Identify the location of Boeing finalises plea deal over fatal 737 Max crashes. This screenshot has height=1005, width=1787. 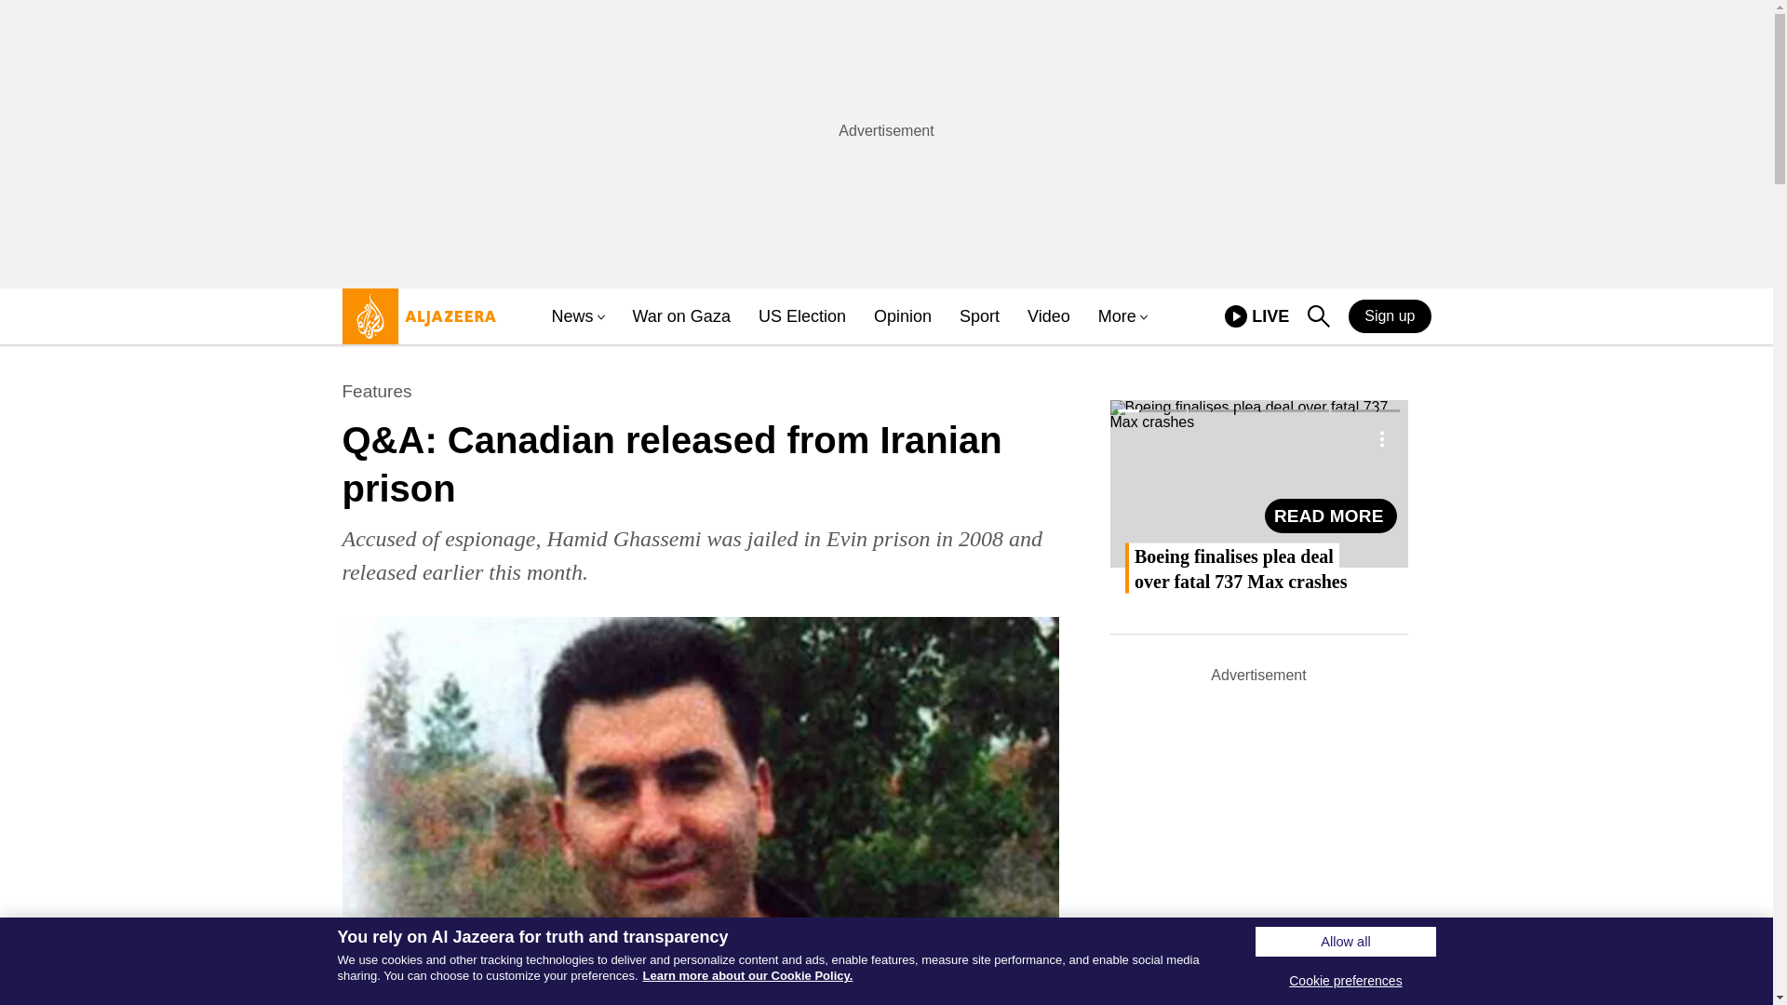
(1331, 516).